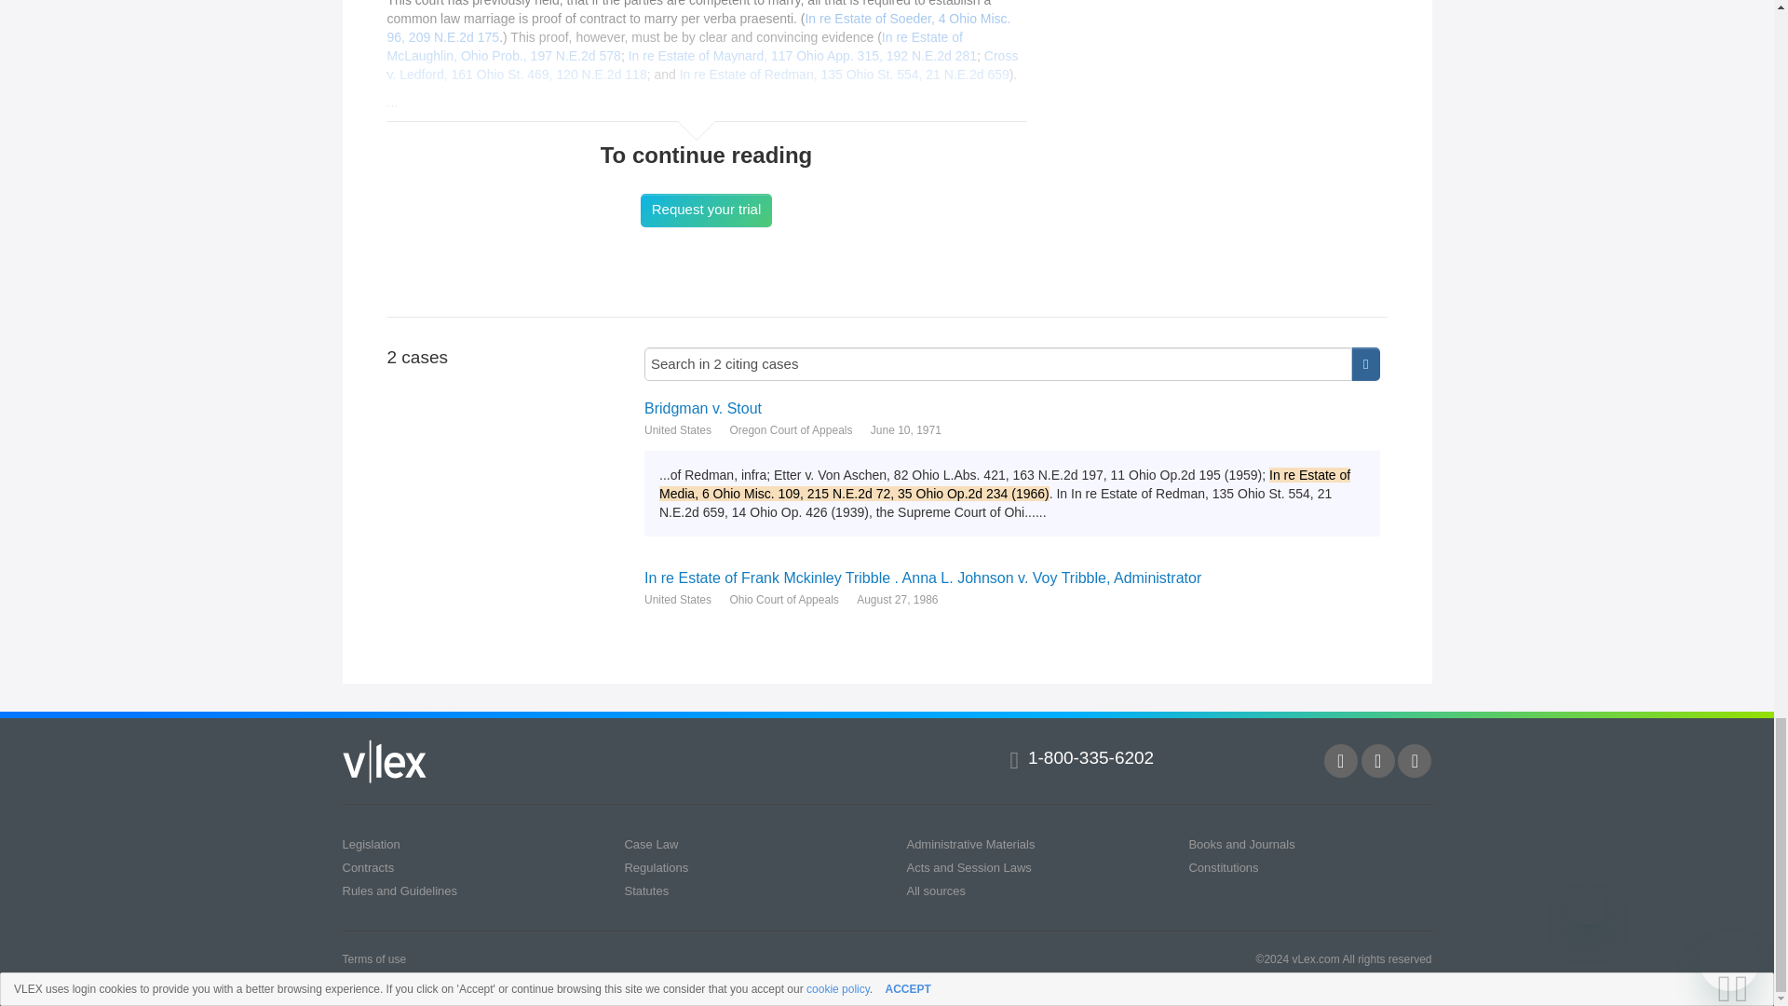 The image size is (1788, 1006). Describe the element at coordinates (791, 430) in the screenshot. I see `Oregon Court of Appeals` at that location.